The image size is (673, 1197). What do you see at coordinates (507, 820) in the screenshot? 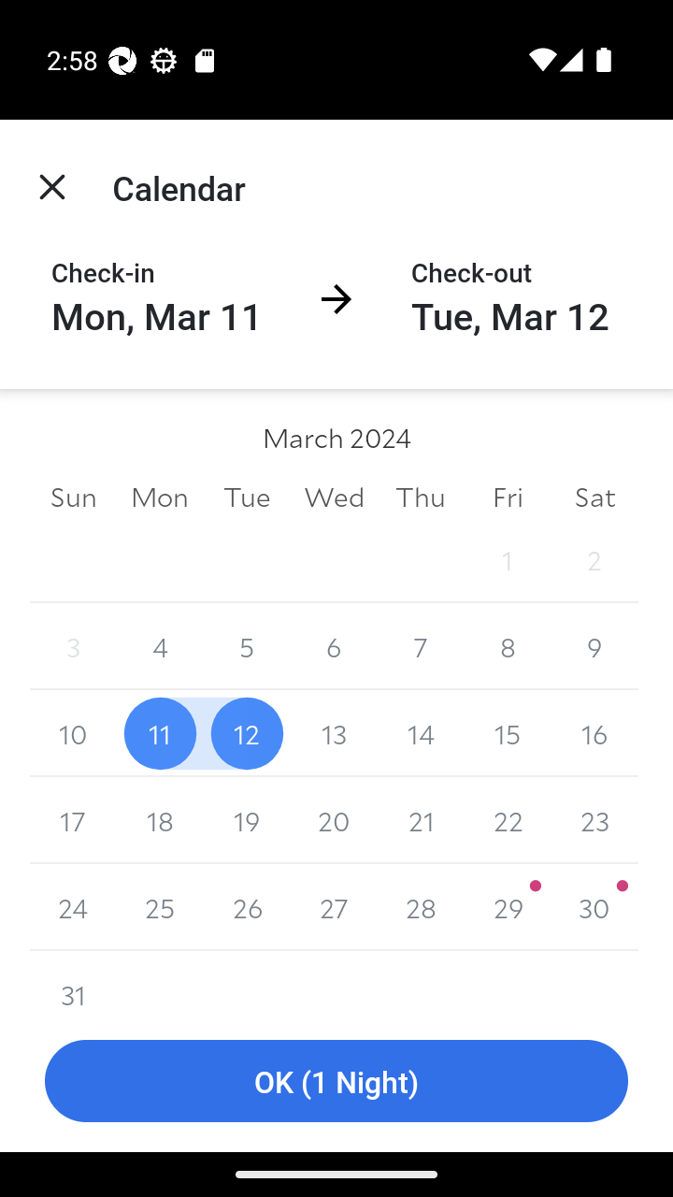
I see `22 22 March 2024` at bounding box center [507, 820].